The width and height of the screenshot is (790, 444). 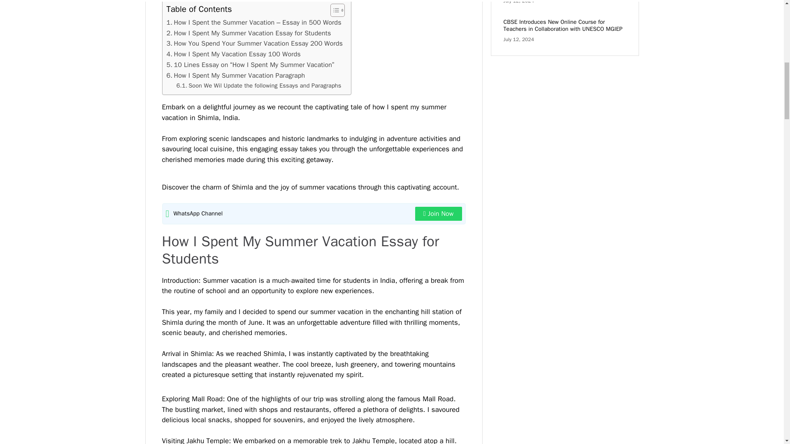 What do you see at coordinates (254, 43) in the screenshot?
I see `How You Spend Your Summer Vacation Essay 200 Words` at bounding box center [254, 43].